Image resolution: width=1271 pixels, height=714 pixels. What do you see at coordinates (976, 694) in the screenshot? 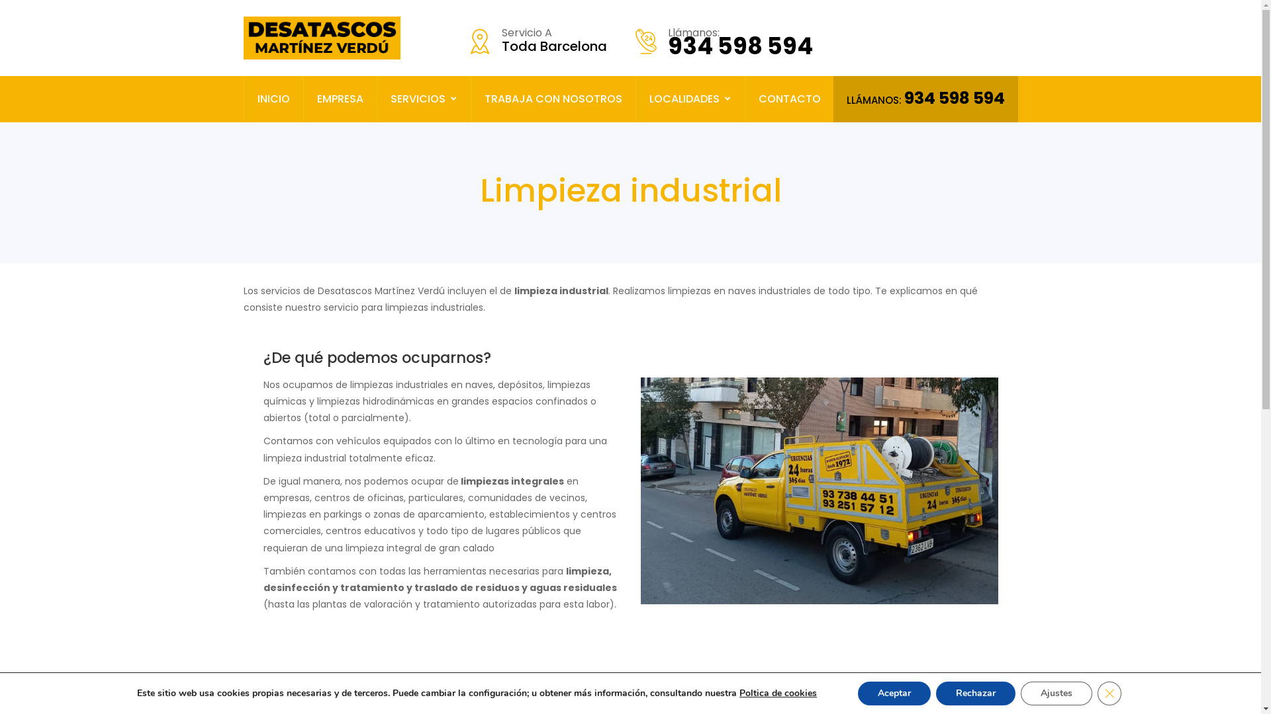
I see `Rechazar` at bounding box center [976, 694].